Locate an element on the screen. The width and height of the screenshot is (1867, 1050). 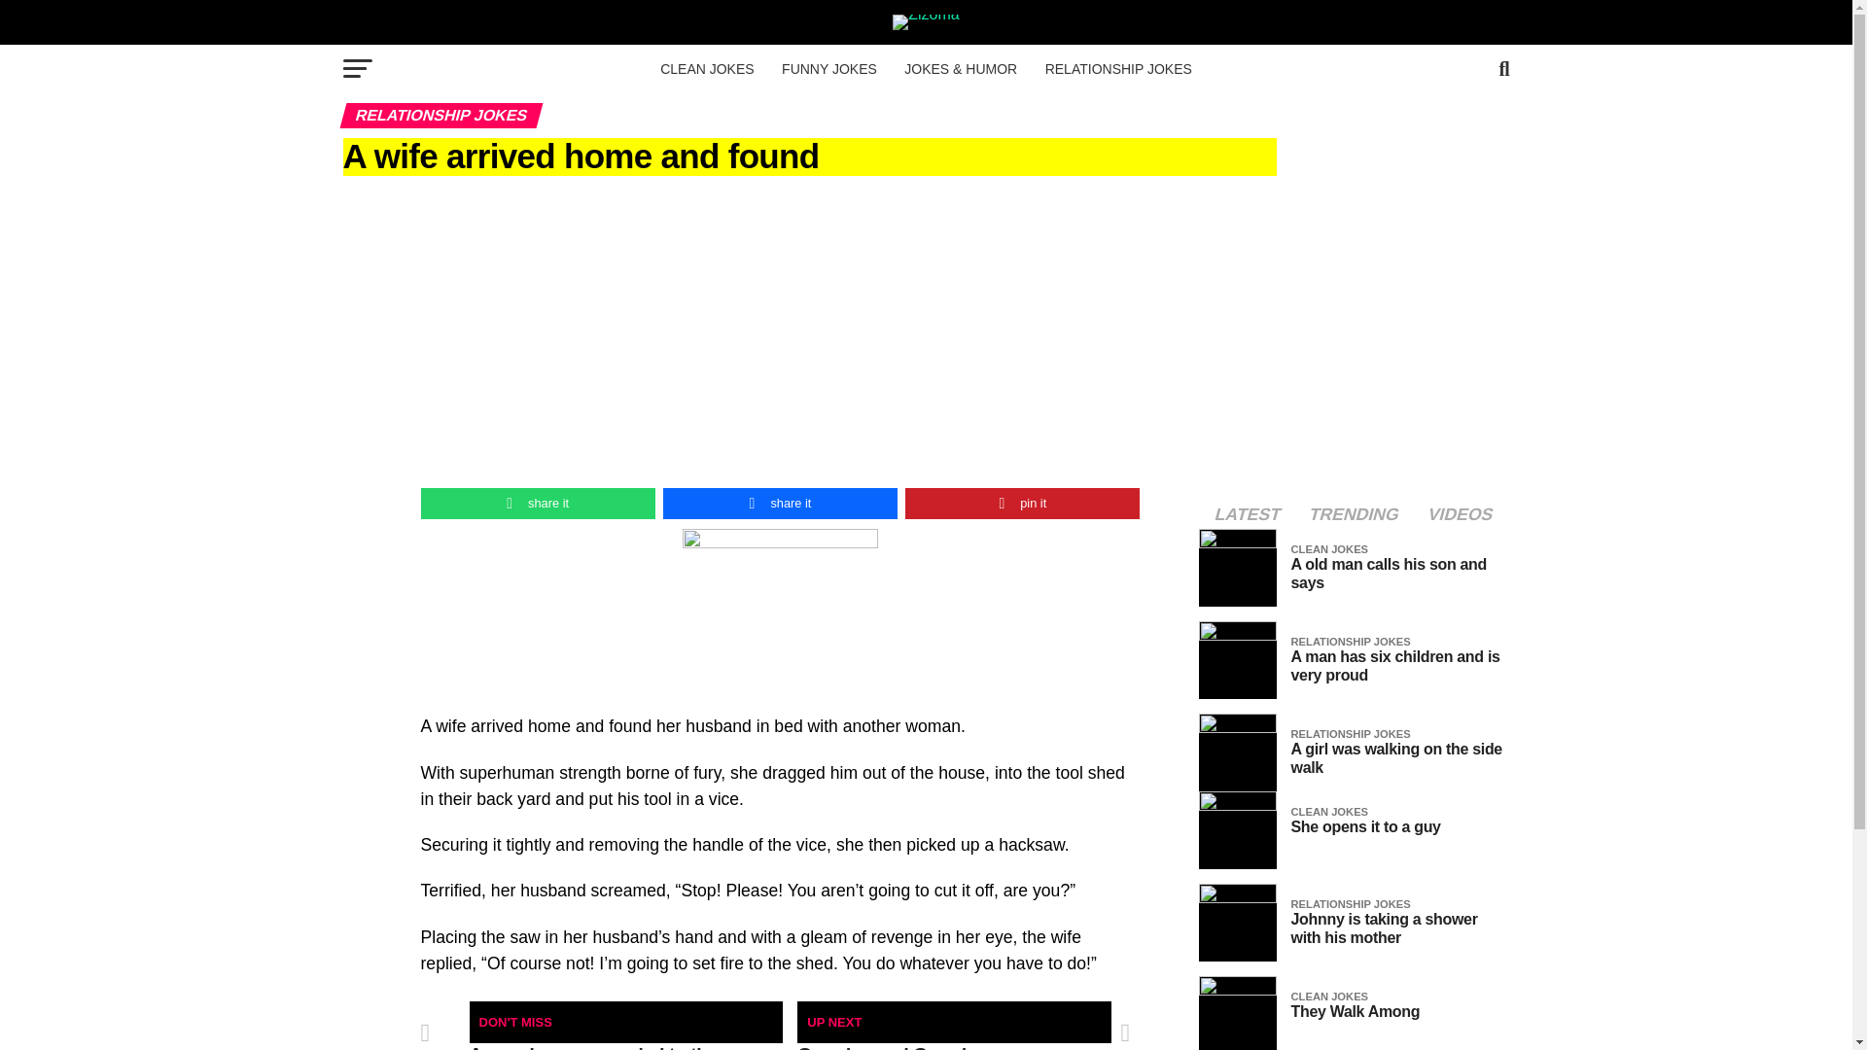
WhatsApp is located at coordinates (537, 504).